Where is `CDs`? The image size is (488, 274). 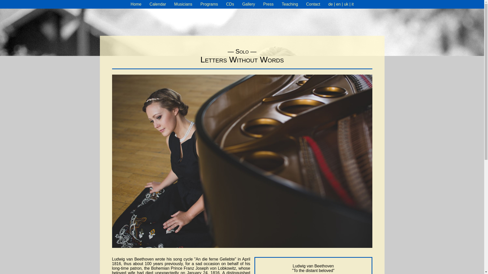 CDs is located at coordinates (230, 4).